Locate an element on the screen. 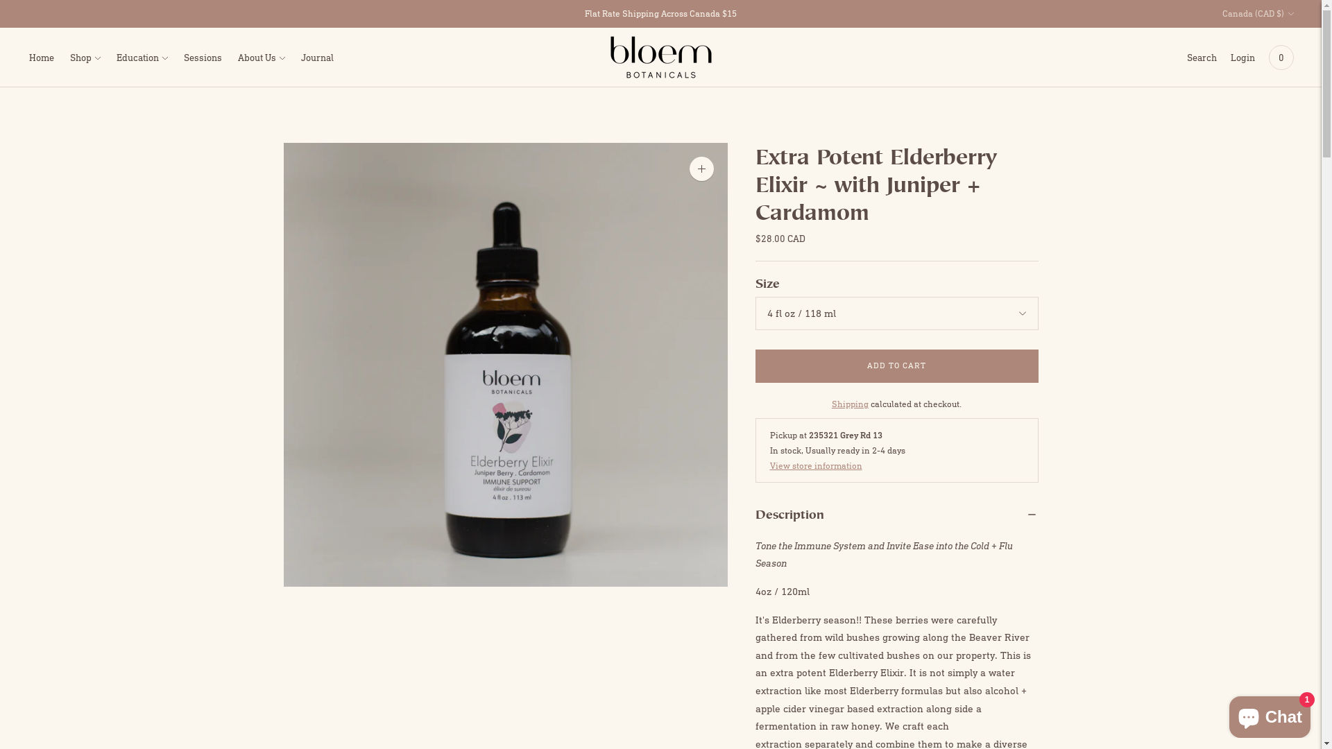 This screenshot has height=749, width=1332. Search is located at coordinates (1202, 57).